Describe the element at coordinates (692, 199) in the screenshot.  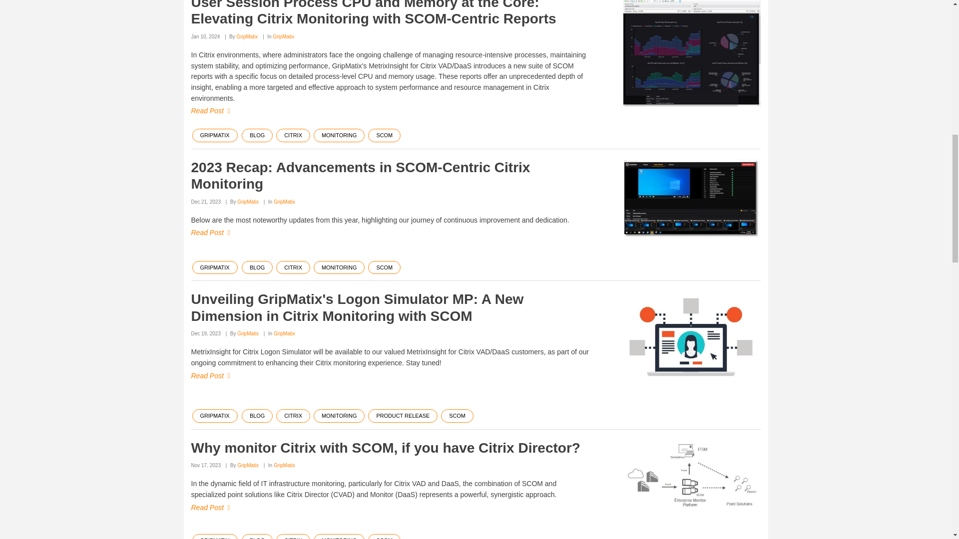
I see `GripMatix` at that location.